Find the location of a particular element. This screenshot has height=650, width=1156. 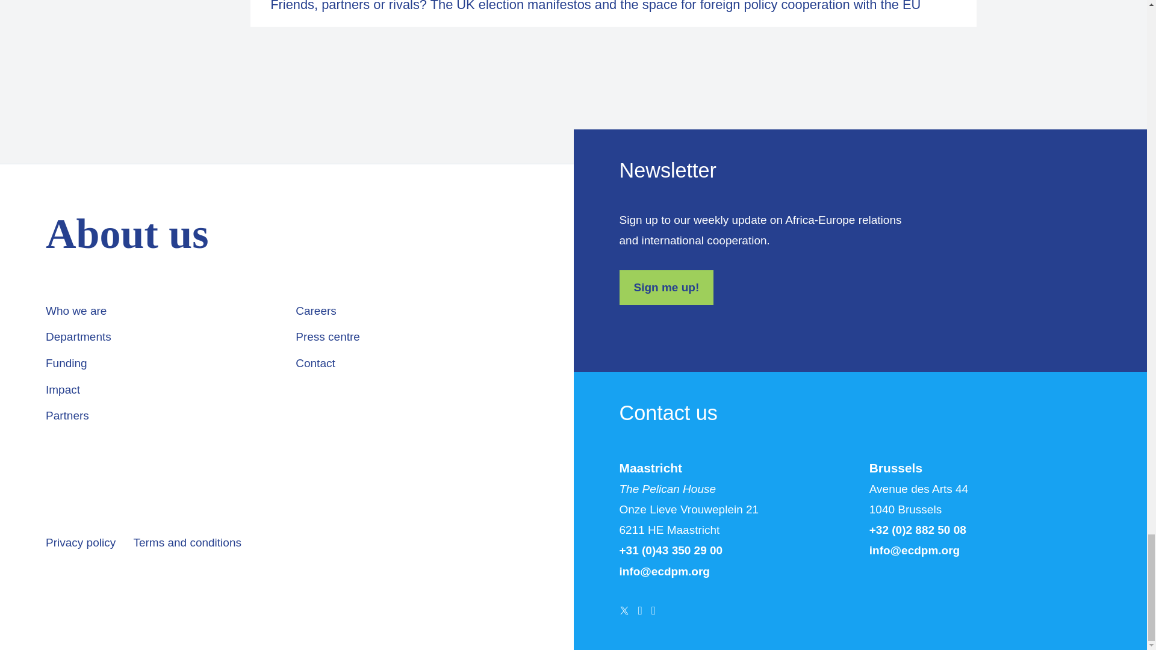

Facebook is located at coordinates (640, 610).